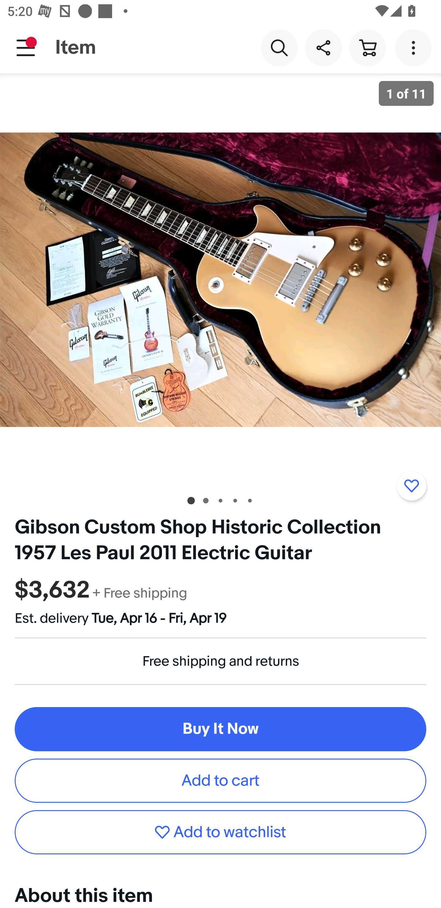  I want to click on Add to watchlist, so click(221, 832).